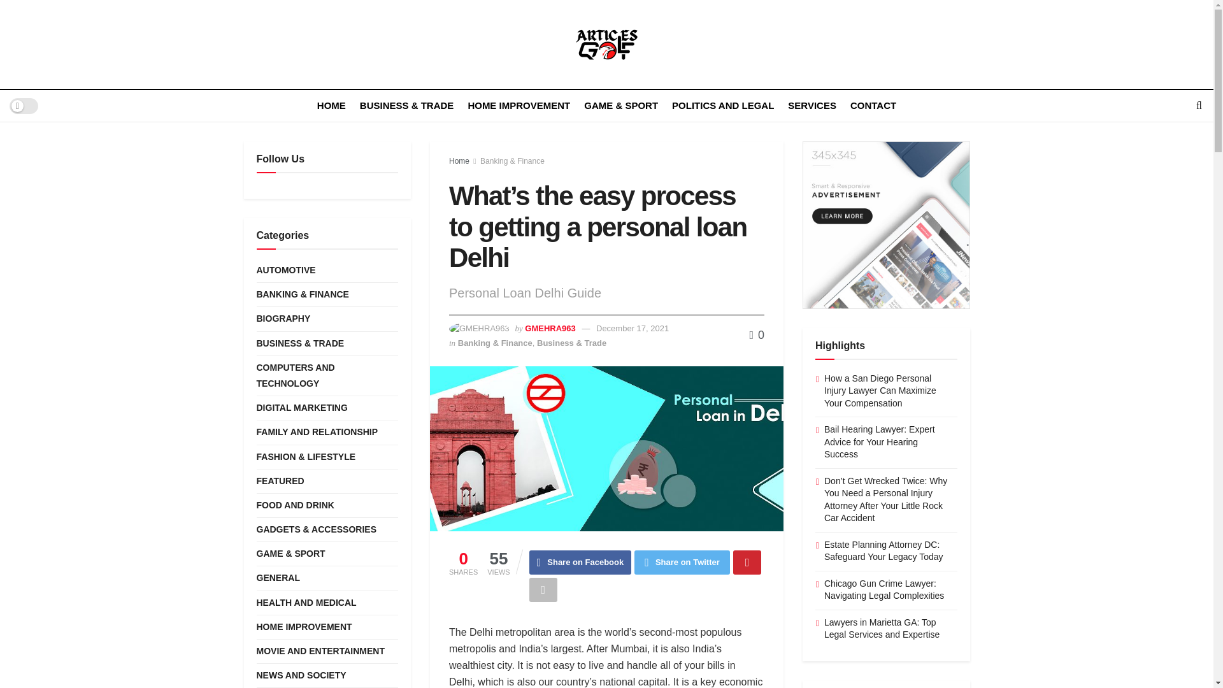 This screenshot has height=688, width=1223. What do you see at coordinates (581, 562) in the screenshot?
I see `Share on Facebook` at bounding box center [581, 562].